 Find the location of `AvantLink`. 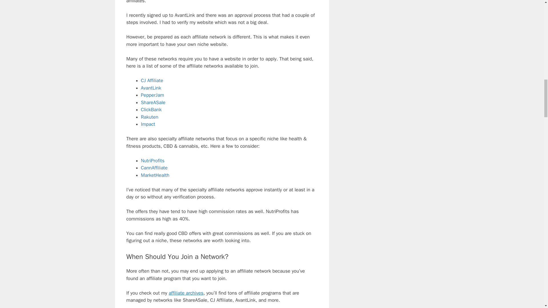

AvantLink is located at coordinates (151, 88).